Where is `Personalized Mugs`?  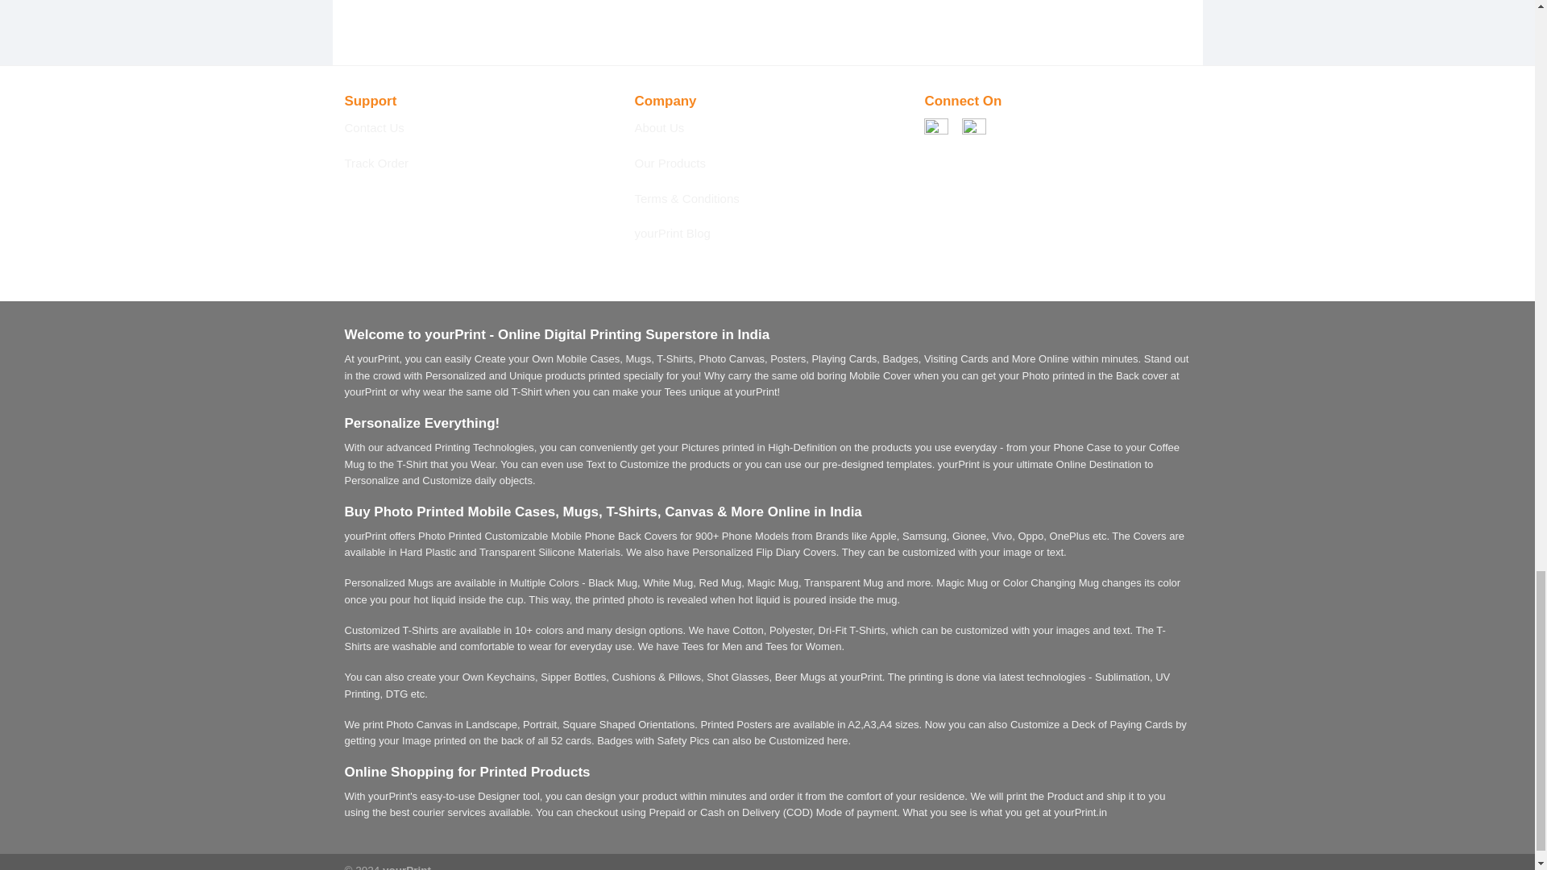
Personalized Mugs is located at coordinates (390, 583).